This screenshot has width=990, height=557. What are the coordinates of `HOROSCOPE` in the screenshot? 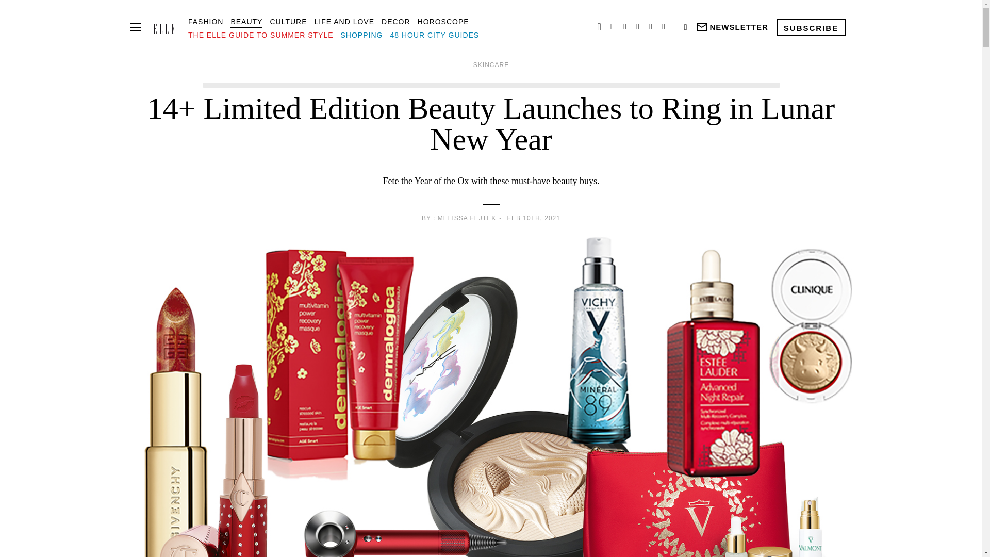 It's located at (443, 21).